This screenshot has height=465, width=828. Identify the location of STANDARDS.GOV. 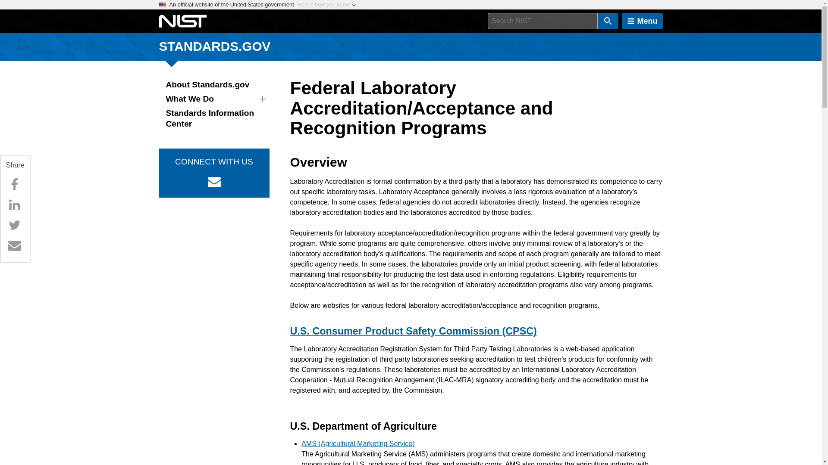
(215, 46).